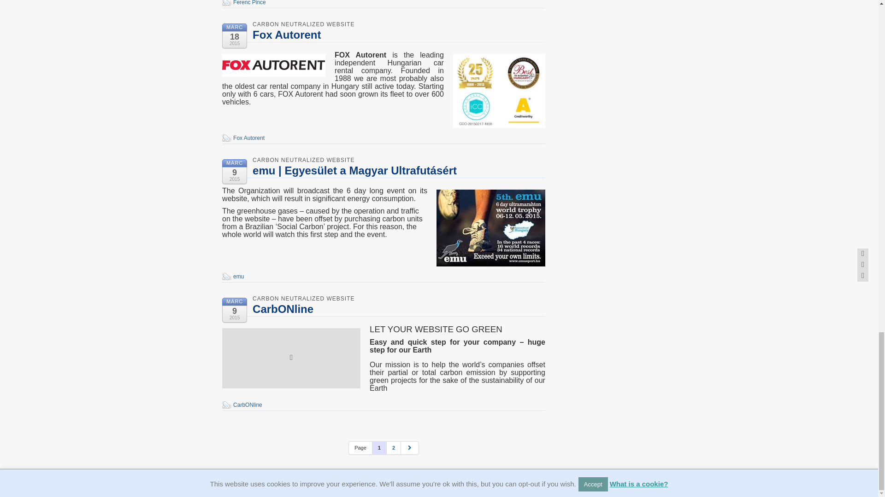  Describe the element at coordinates (307, 158) in the screenshot. I see `LoveInfo Lite project` at that location.